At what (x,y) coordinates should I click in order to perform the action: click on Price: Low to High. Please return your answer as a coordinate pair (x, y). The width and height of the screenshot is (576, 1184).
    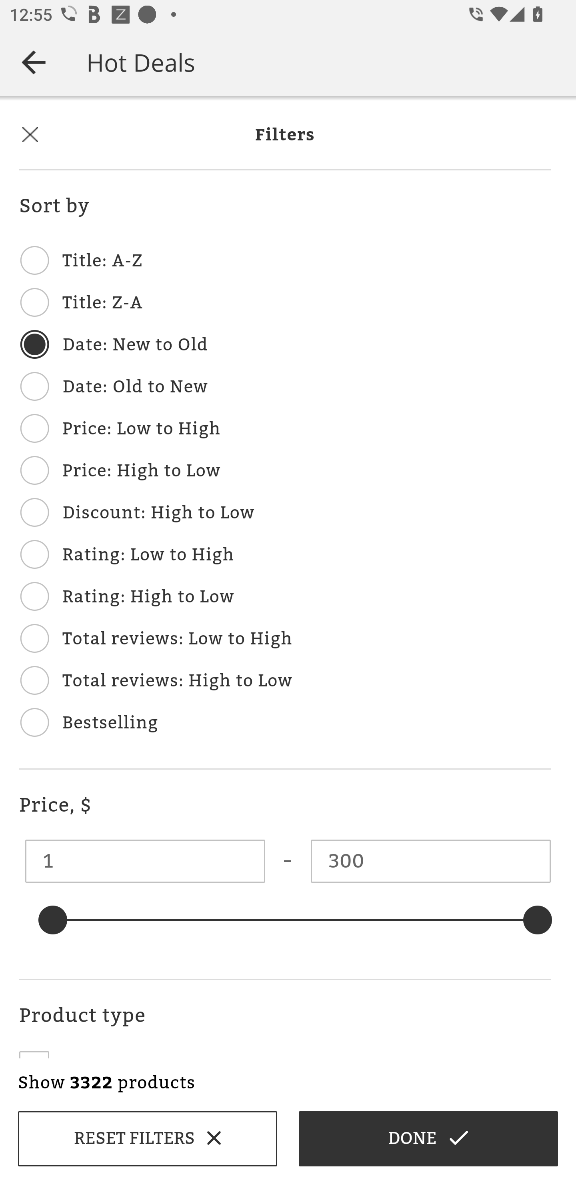
    Looking at the image, I should click on (285, 430).